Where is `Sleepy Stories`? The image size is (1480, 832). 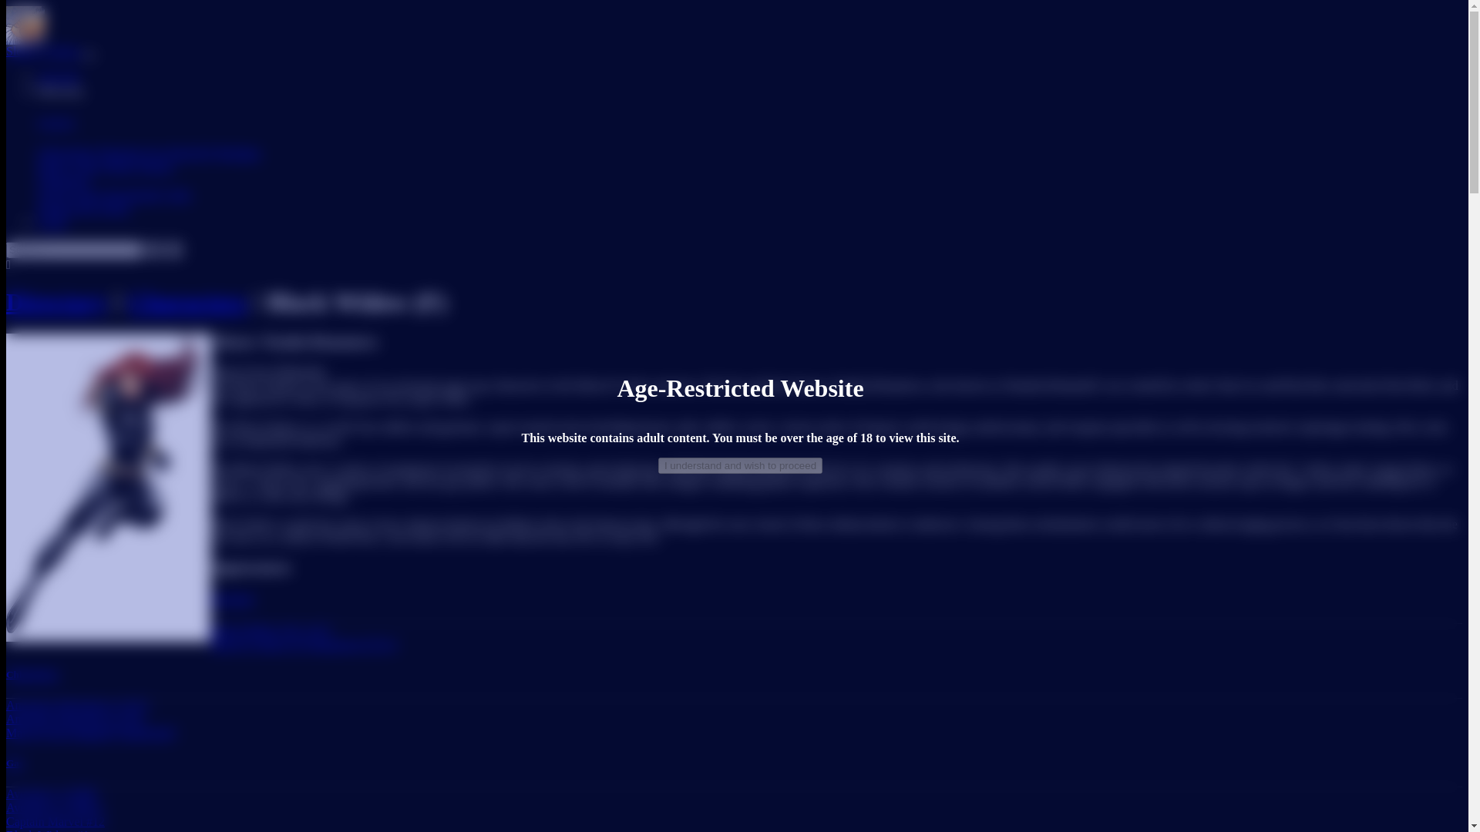
Sleepy Stories is located at coordinates (137, 166).